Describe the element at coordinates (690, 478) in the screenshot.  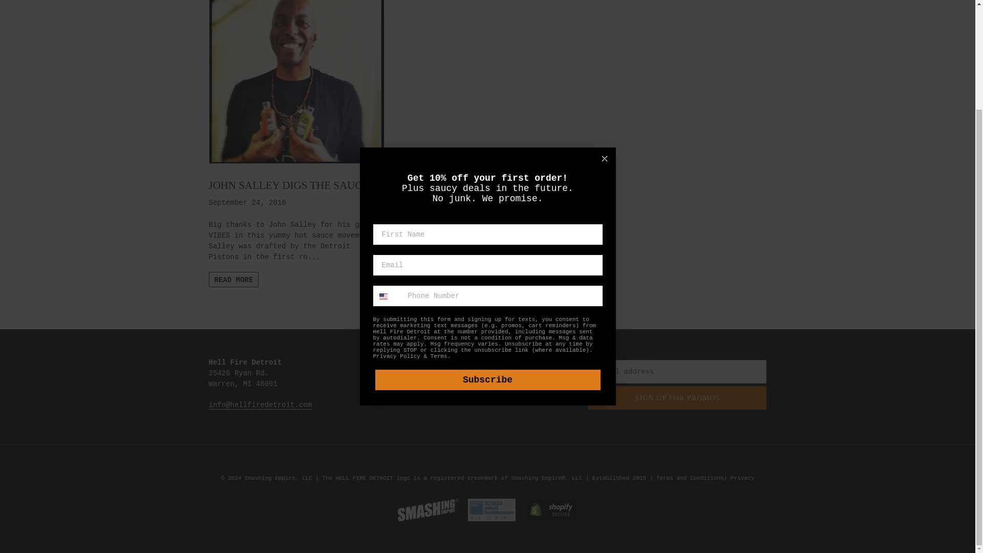
I see `Terms and Conditions` at that location.